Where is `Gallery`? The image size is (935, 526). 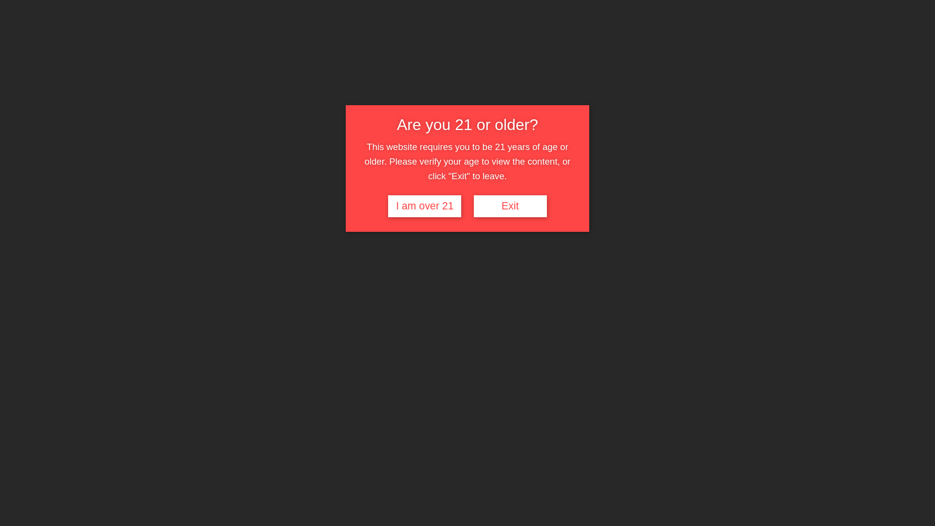
Gallery is located at coordinates (414, 39).